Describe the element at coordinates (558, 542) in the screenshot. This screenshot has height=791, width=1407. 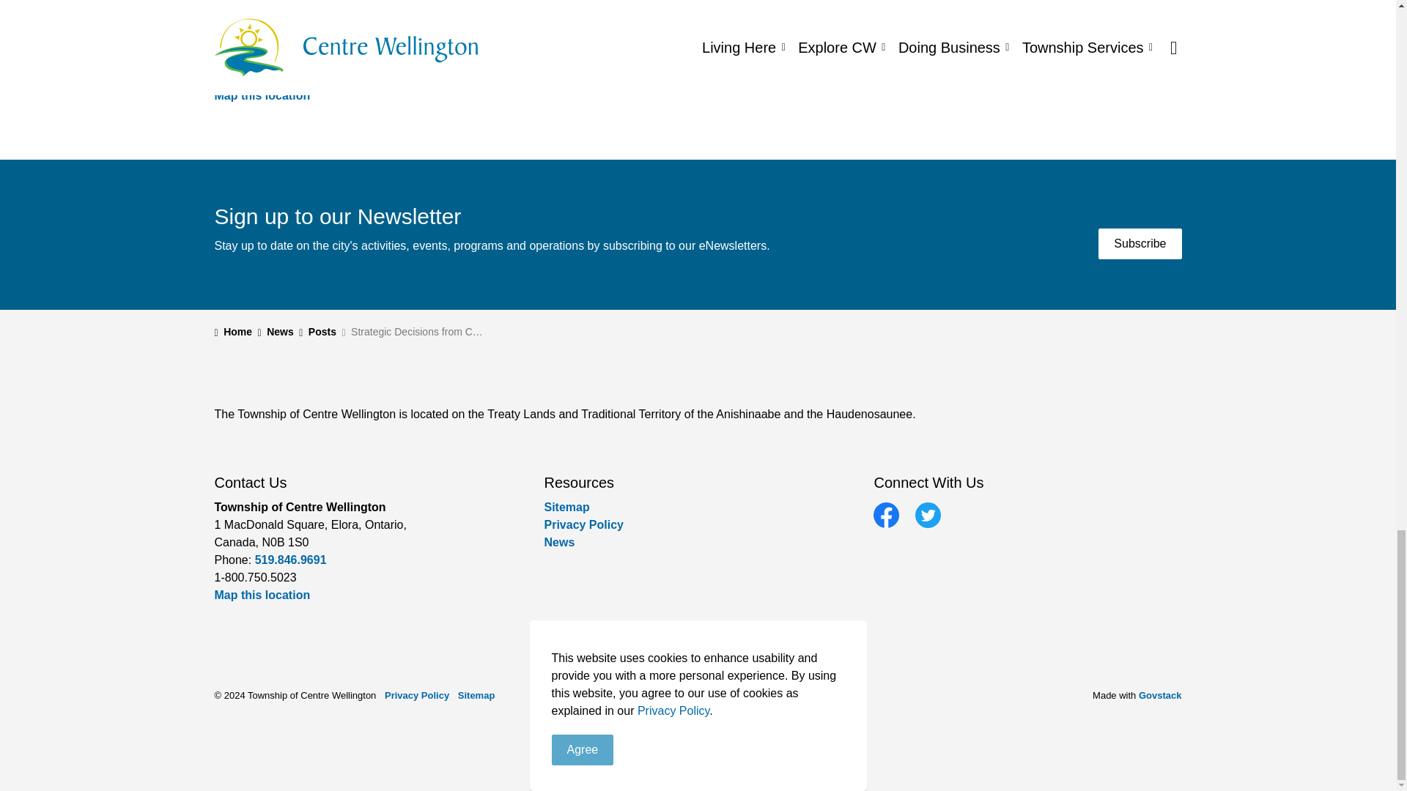
I see `News` at that location.